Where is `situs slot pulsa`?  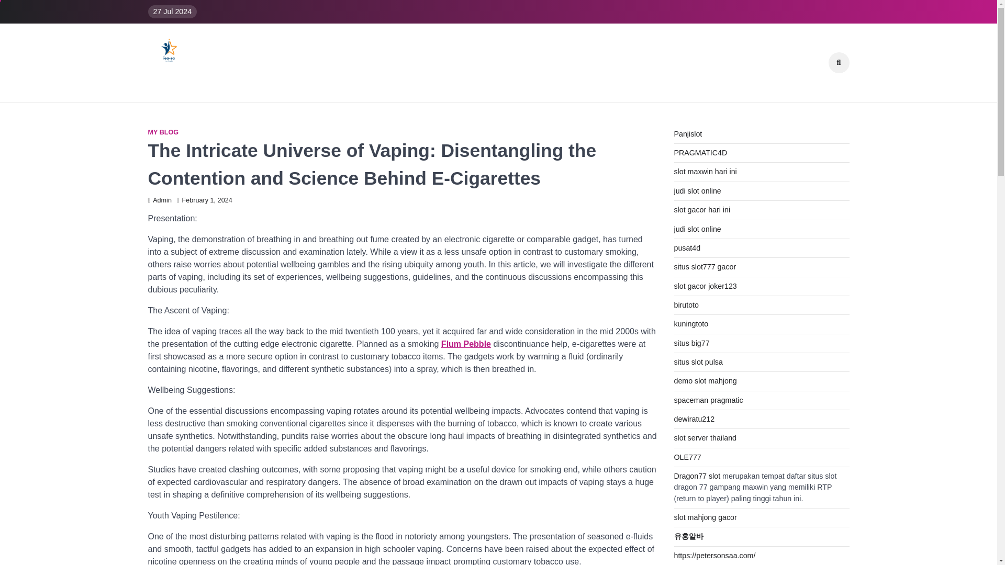
situs slot pulsa is located at coordinates (698, 361).